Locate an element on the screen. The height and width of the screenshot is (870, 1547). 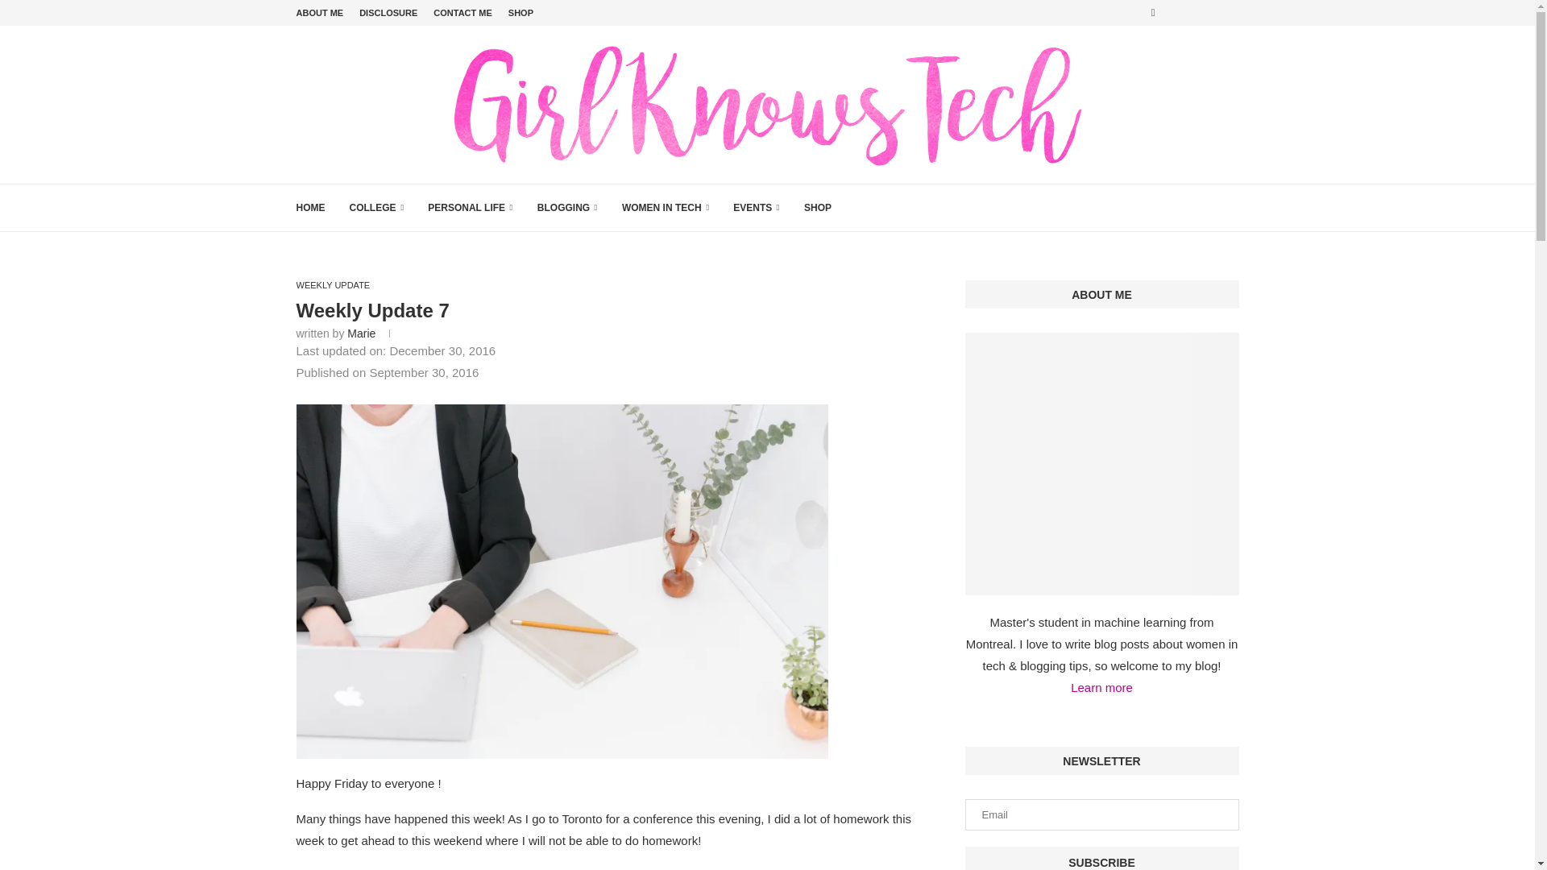
PERSONAL LIFE is located at coordinates (471, 208).